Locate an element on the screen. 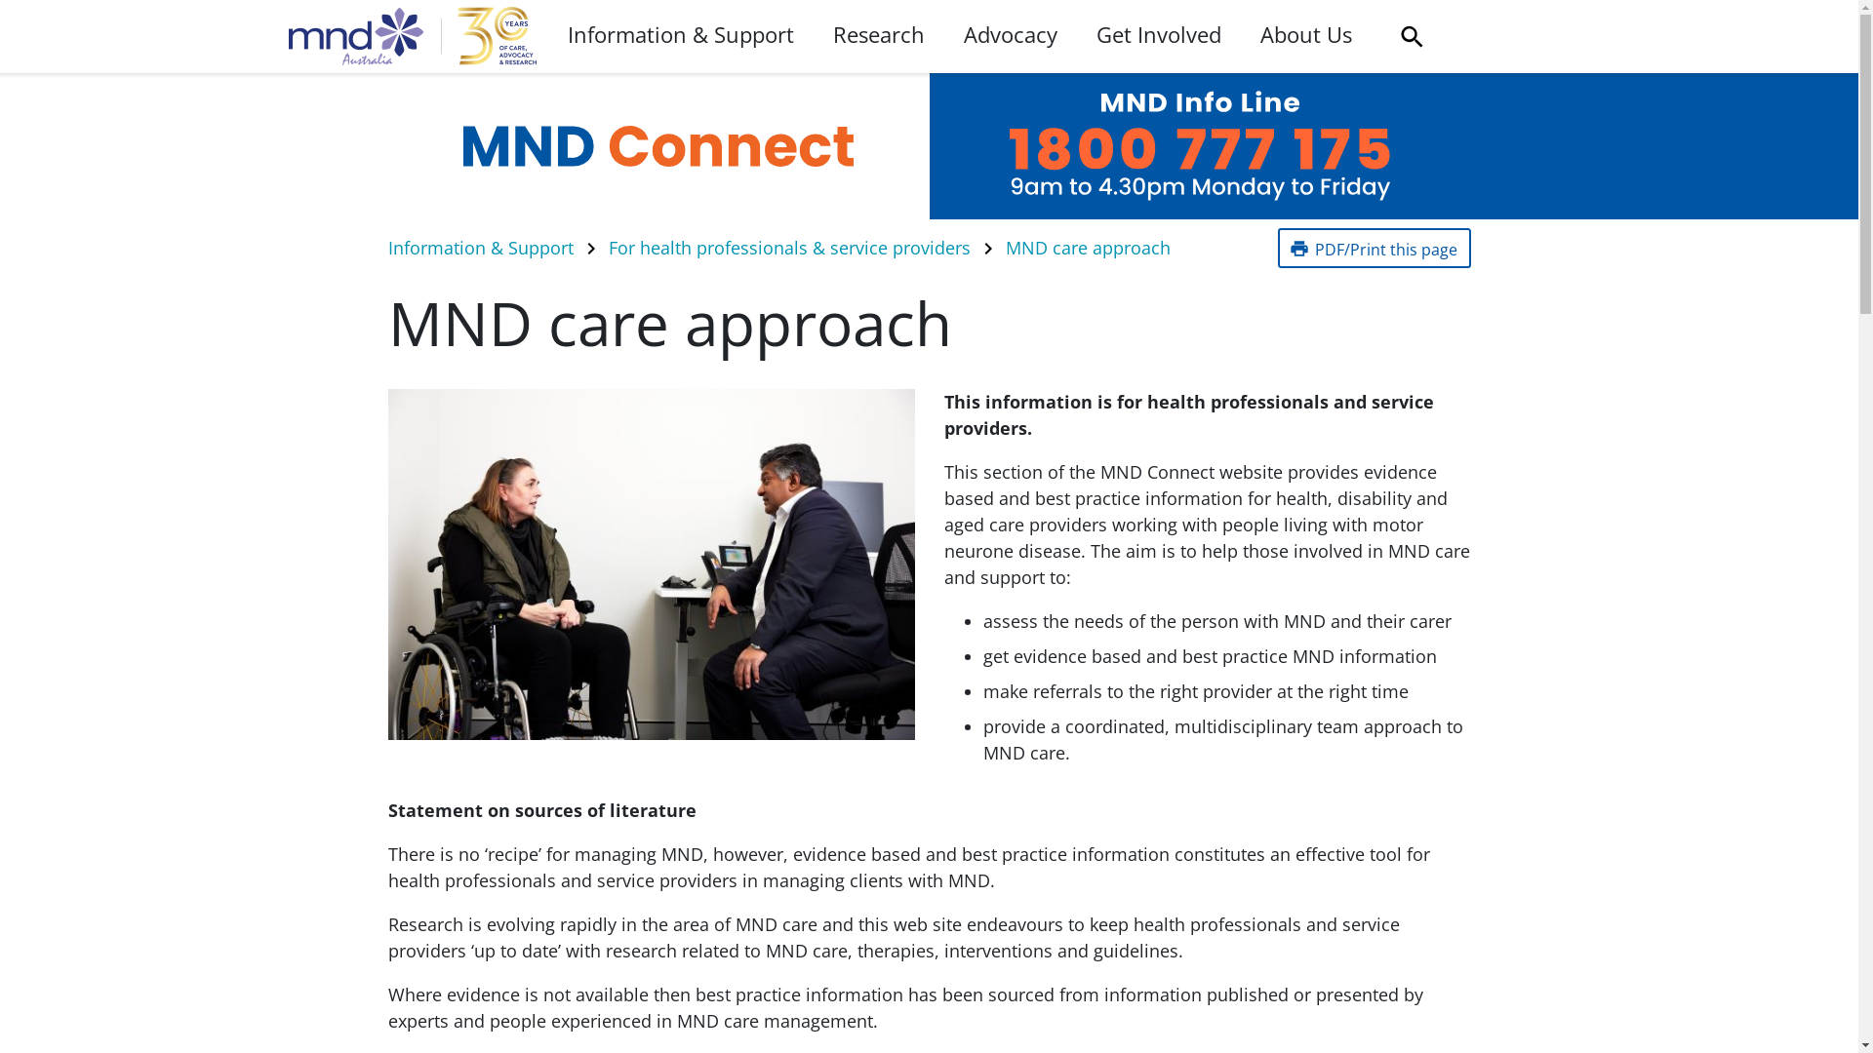 The image size is (1873, 1053). Information & Support is located at coordinates (481, 249).